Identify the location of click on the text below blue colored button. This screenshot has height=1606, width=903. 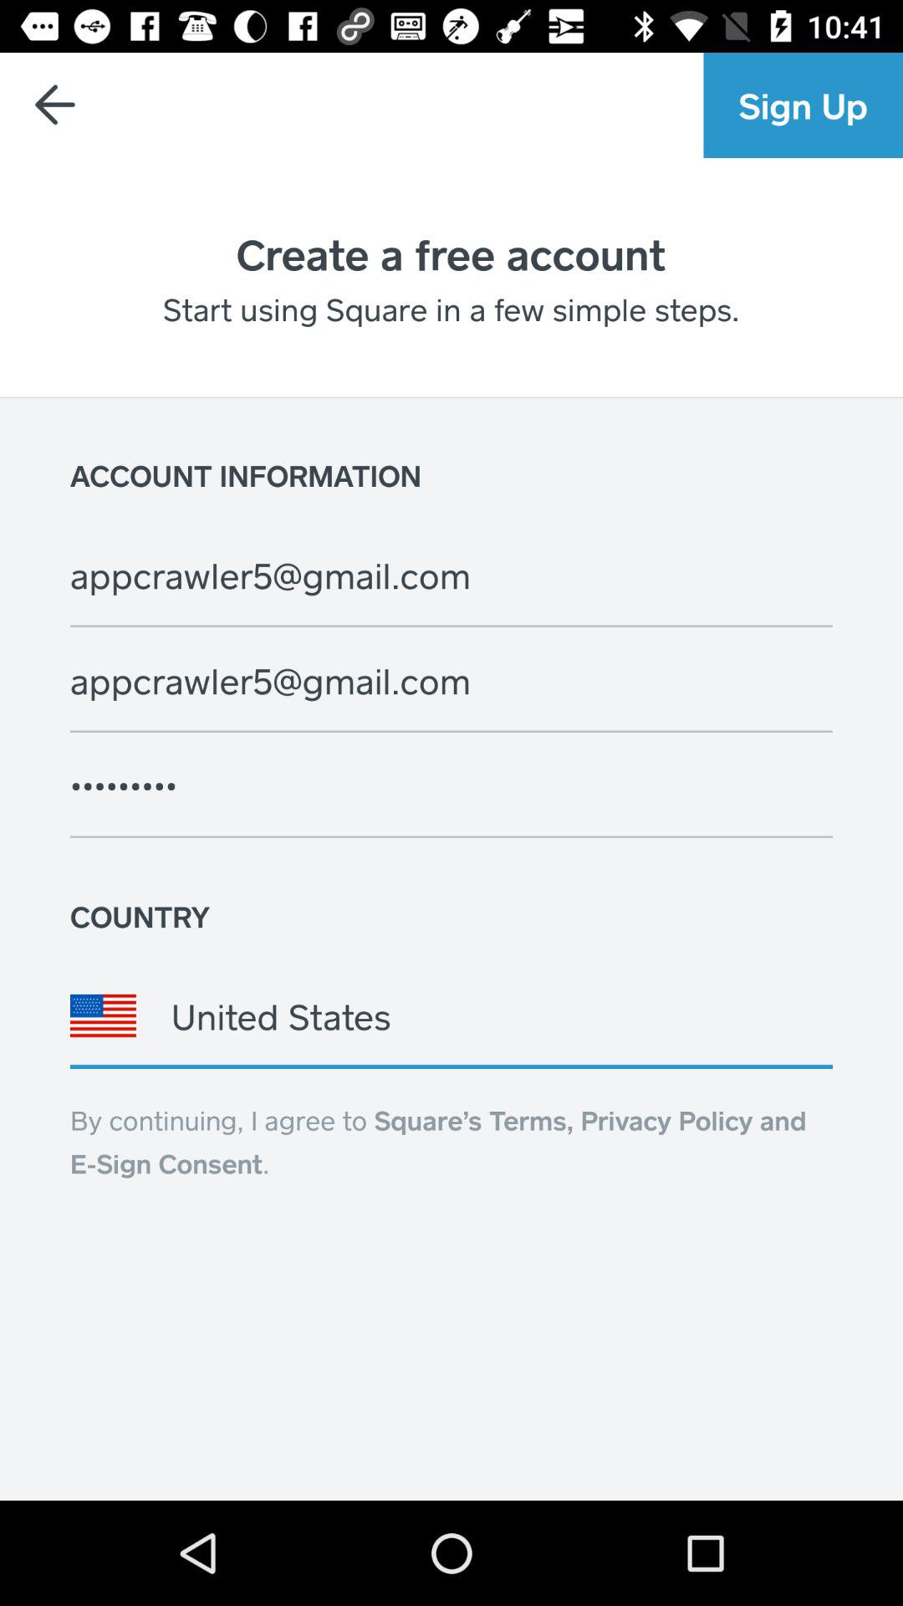
(451, 253).